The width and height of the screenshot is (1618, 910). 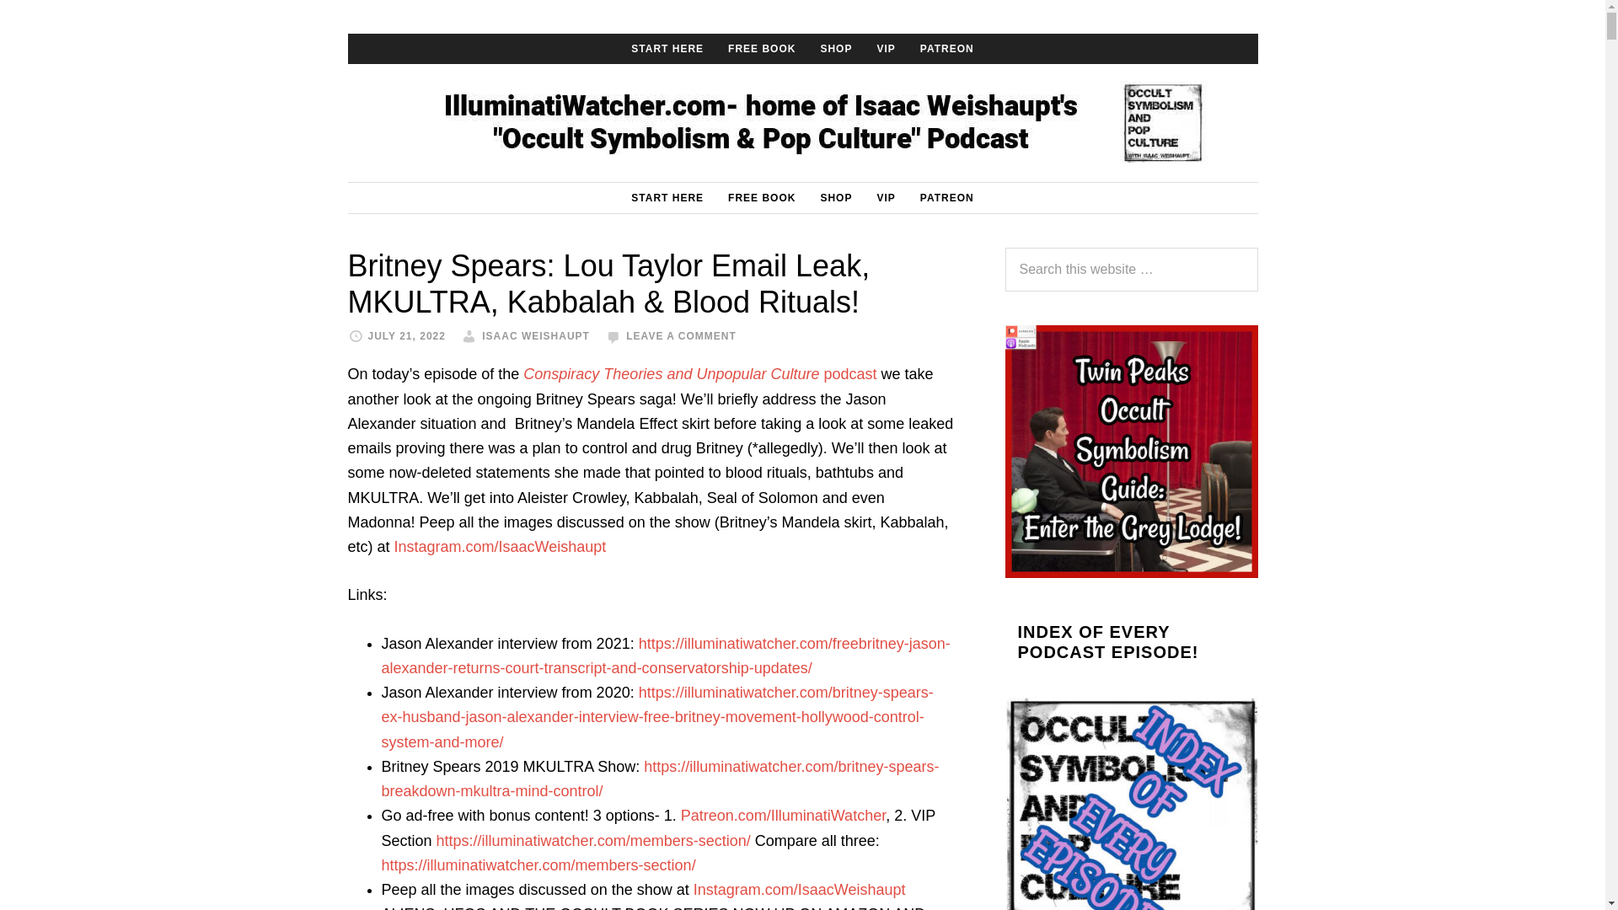 I want to click on ILLUMINATIWATCHER, so click(x=802, y=123).